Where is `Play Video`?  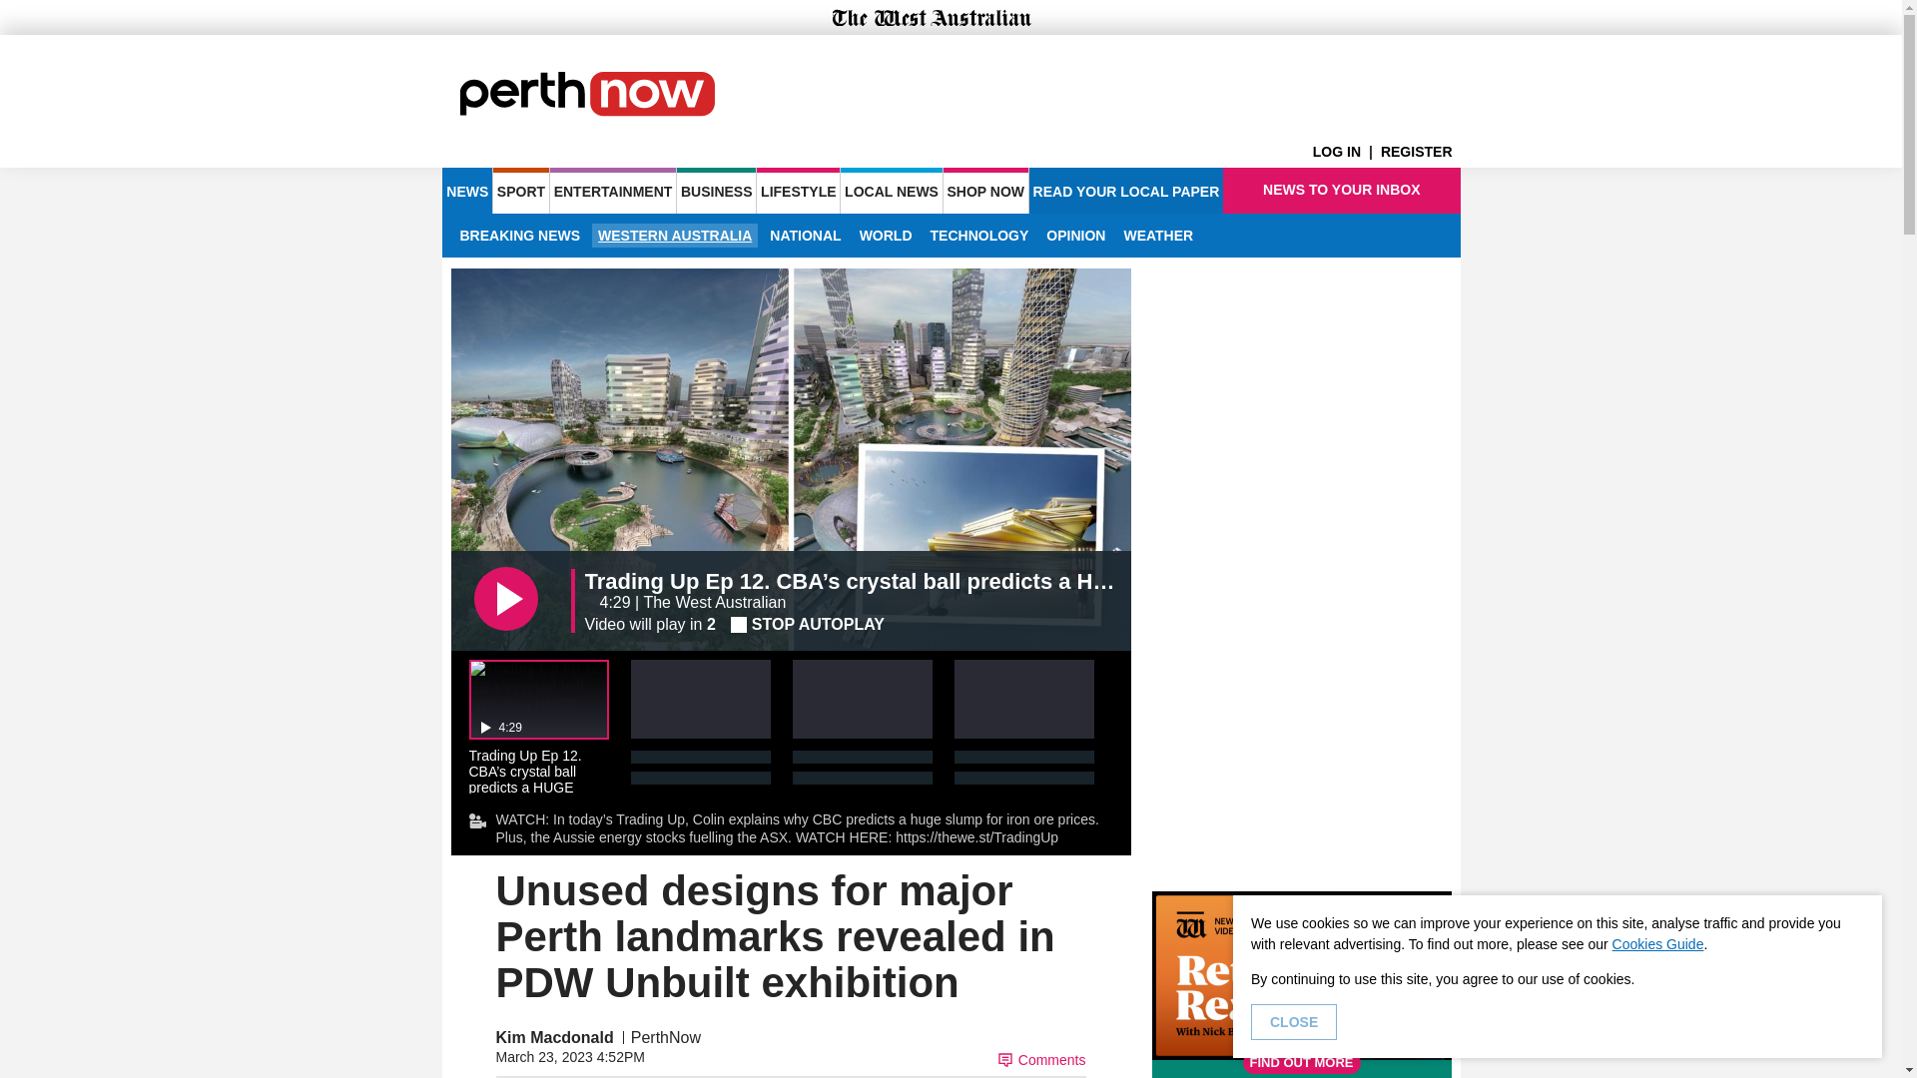
Play Video is located at coordinates (505, 599).